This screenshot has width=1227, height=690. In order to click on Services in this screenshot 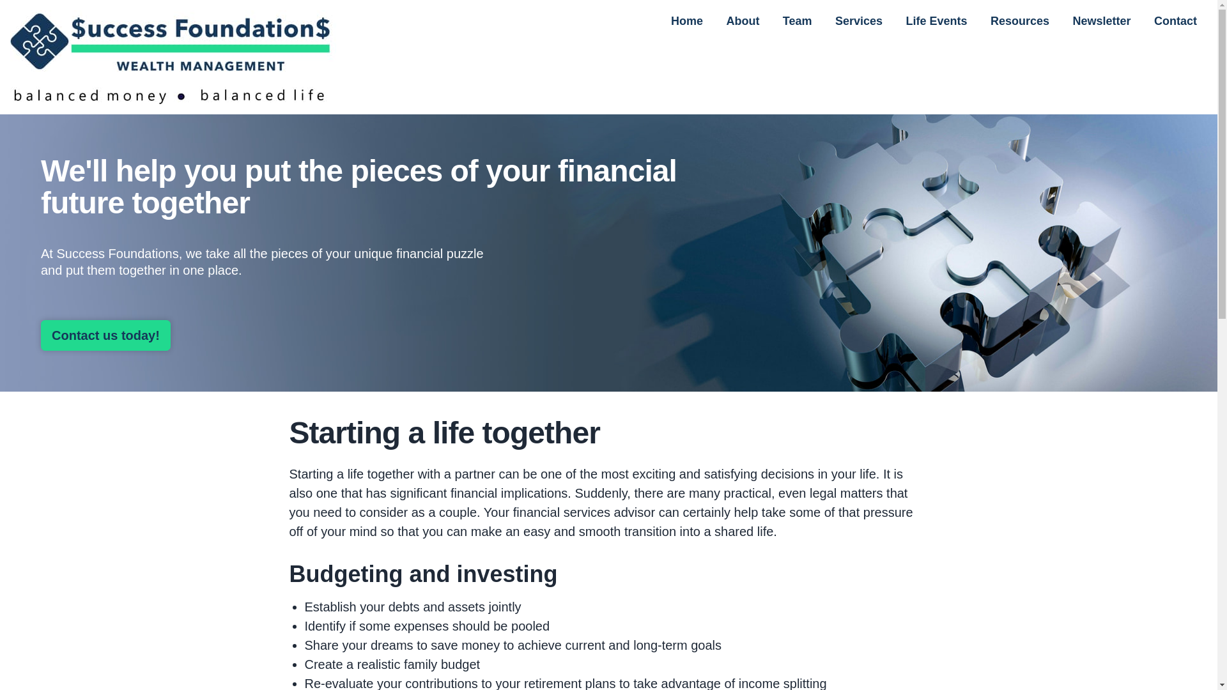, I will do `click(859, 20)`.